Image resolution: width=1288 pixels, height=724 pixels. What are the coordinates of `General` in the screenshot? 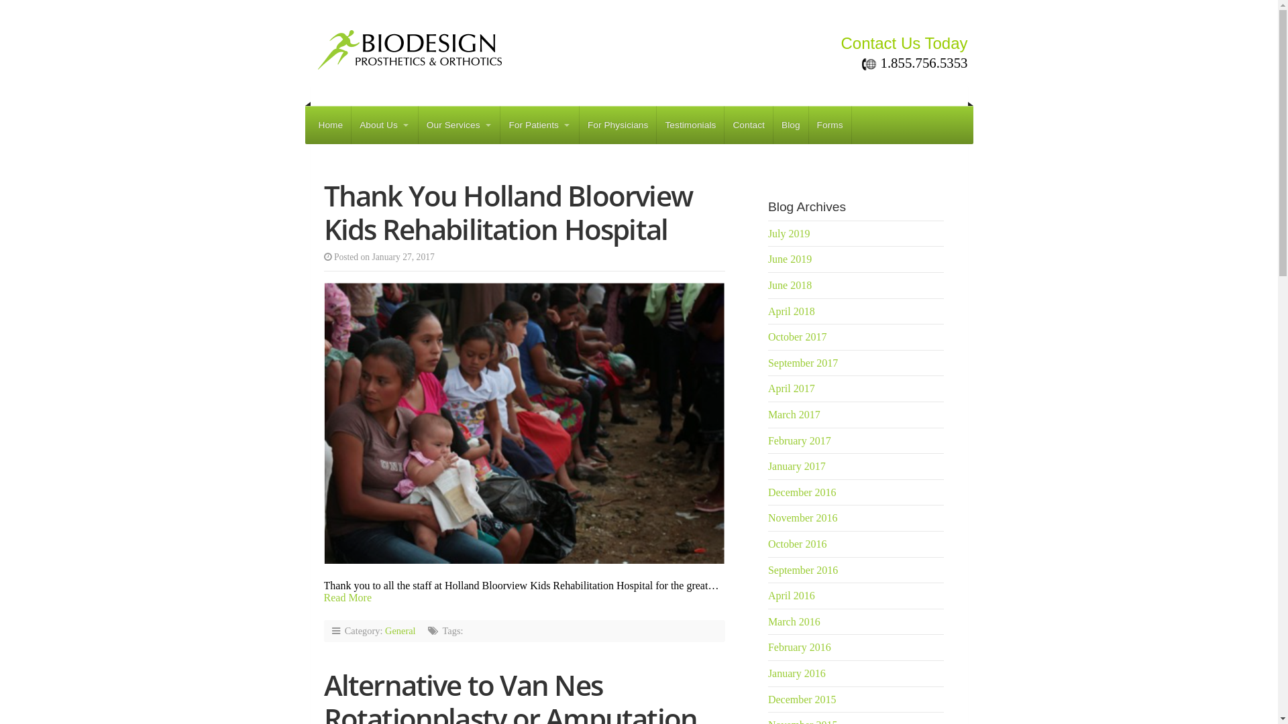 It's located at (400, 631).